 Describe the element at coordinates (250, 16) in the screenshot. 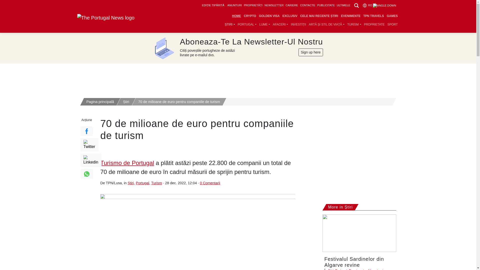

I see `CRYPTO` at that location.